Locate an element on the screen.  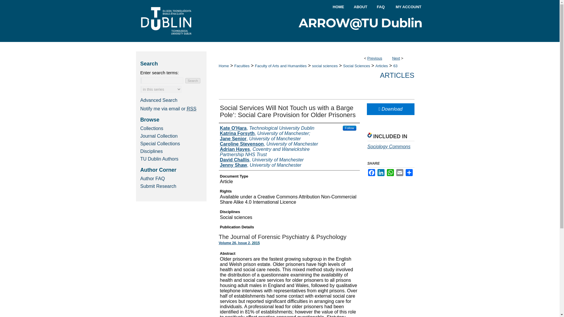
Really Simple Syndication is located at coordinates (192, 109).